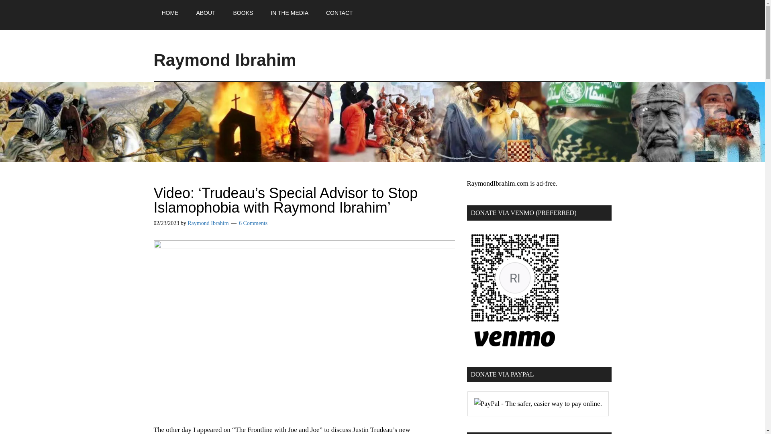  Describe the element at coordinates (243, 13) in the screenshot. I see `BOOKS` at that location.